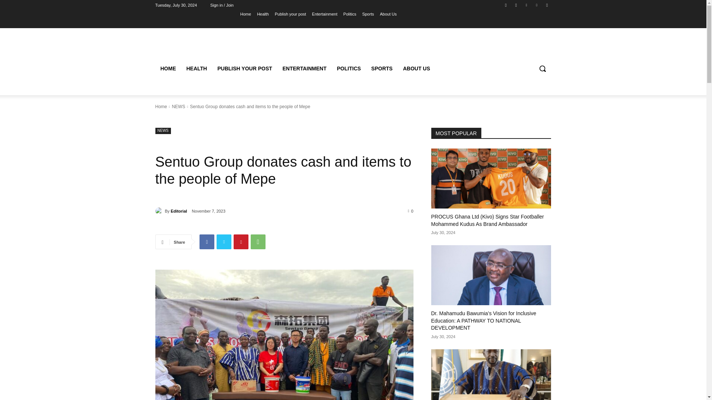 This screenshot has width=712, height=400. Describe the element at coordinates (168, 68) in the screenshot. I see `HOME` at that location.